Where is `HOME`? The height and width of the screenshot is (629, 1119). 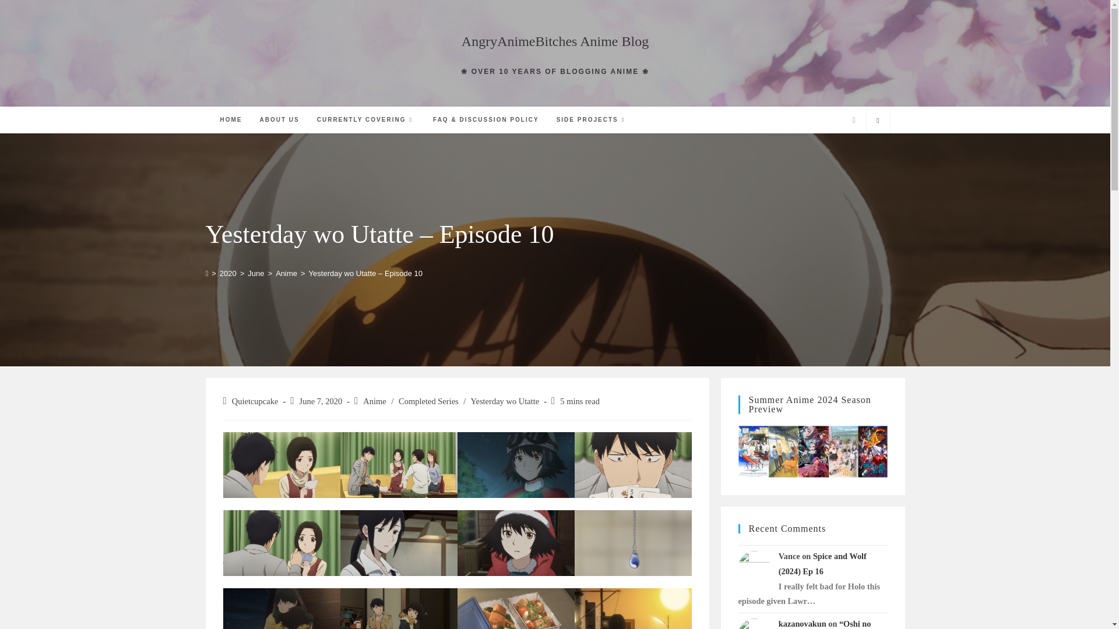 HOME is located at coordinates (231, 119).